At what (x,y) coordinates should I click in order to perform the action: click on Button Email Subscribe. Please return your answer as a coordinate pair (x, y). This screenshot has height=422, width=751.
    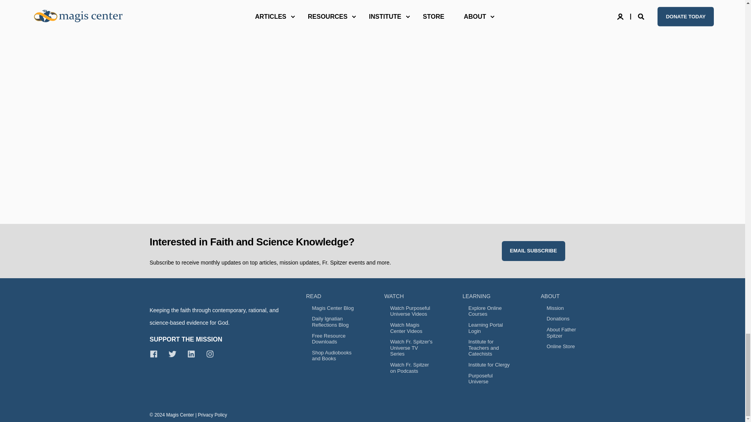
    Looking at the image, I should click on (533, 251).